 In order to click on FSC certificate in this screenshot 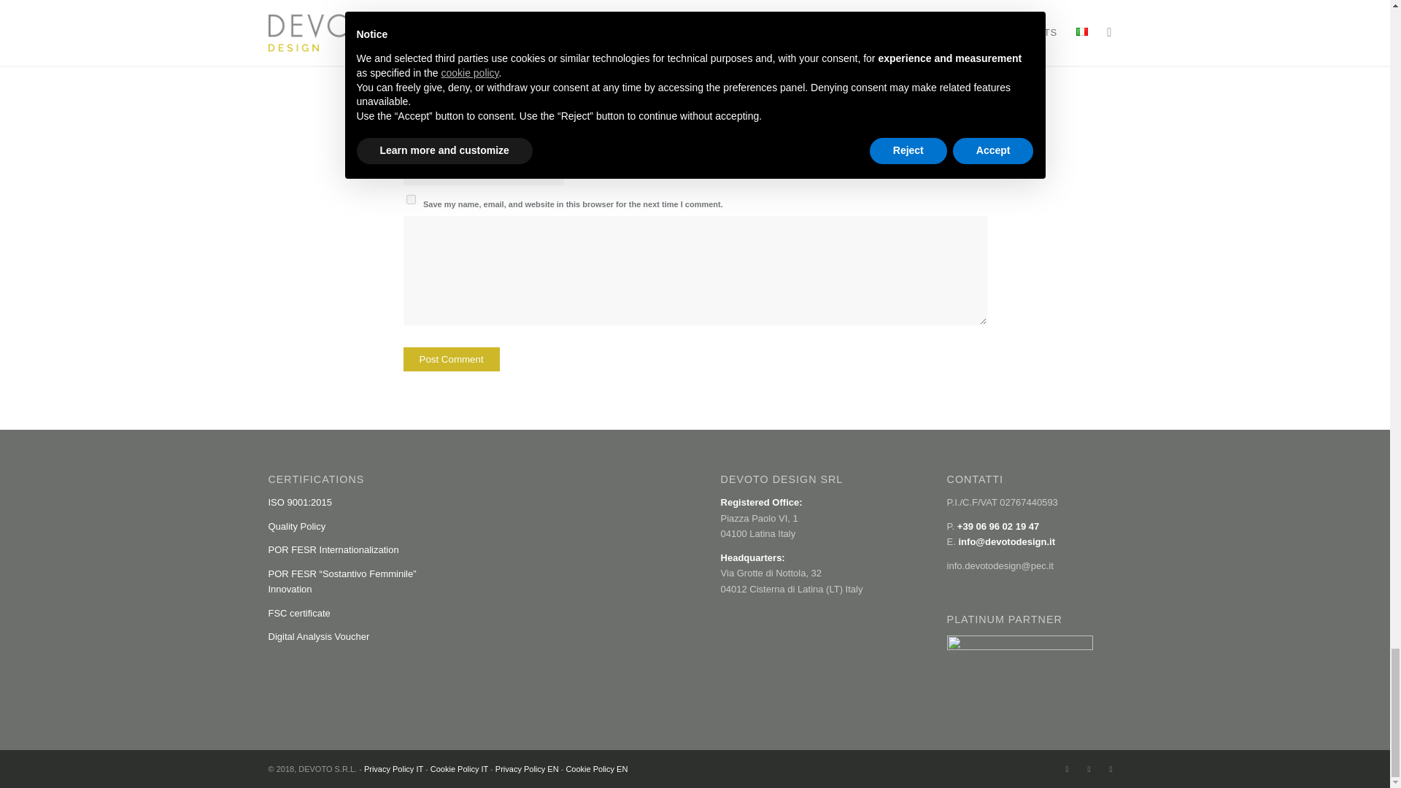, I will do `click(299, 613)`.